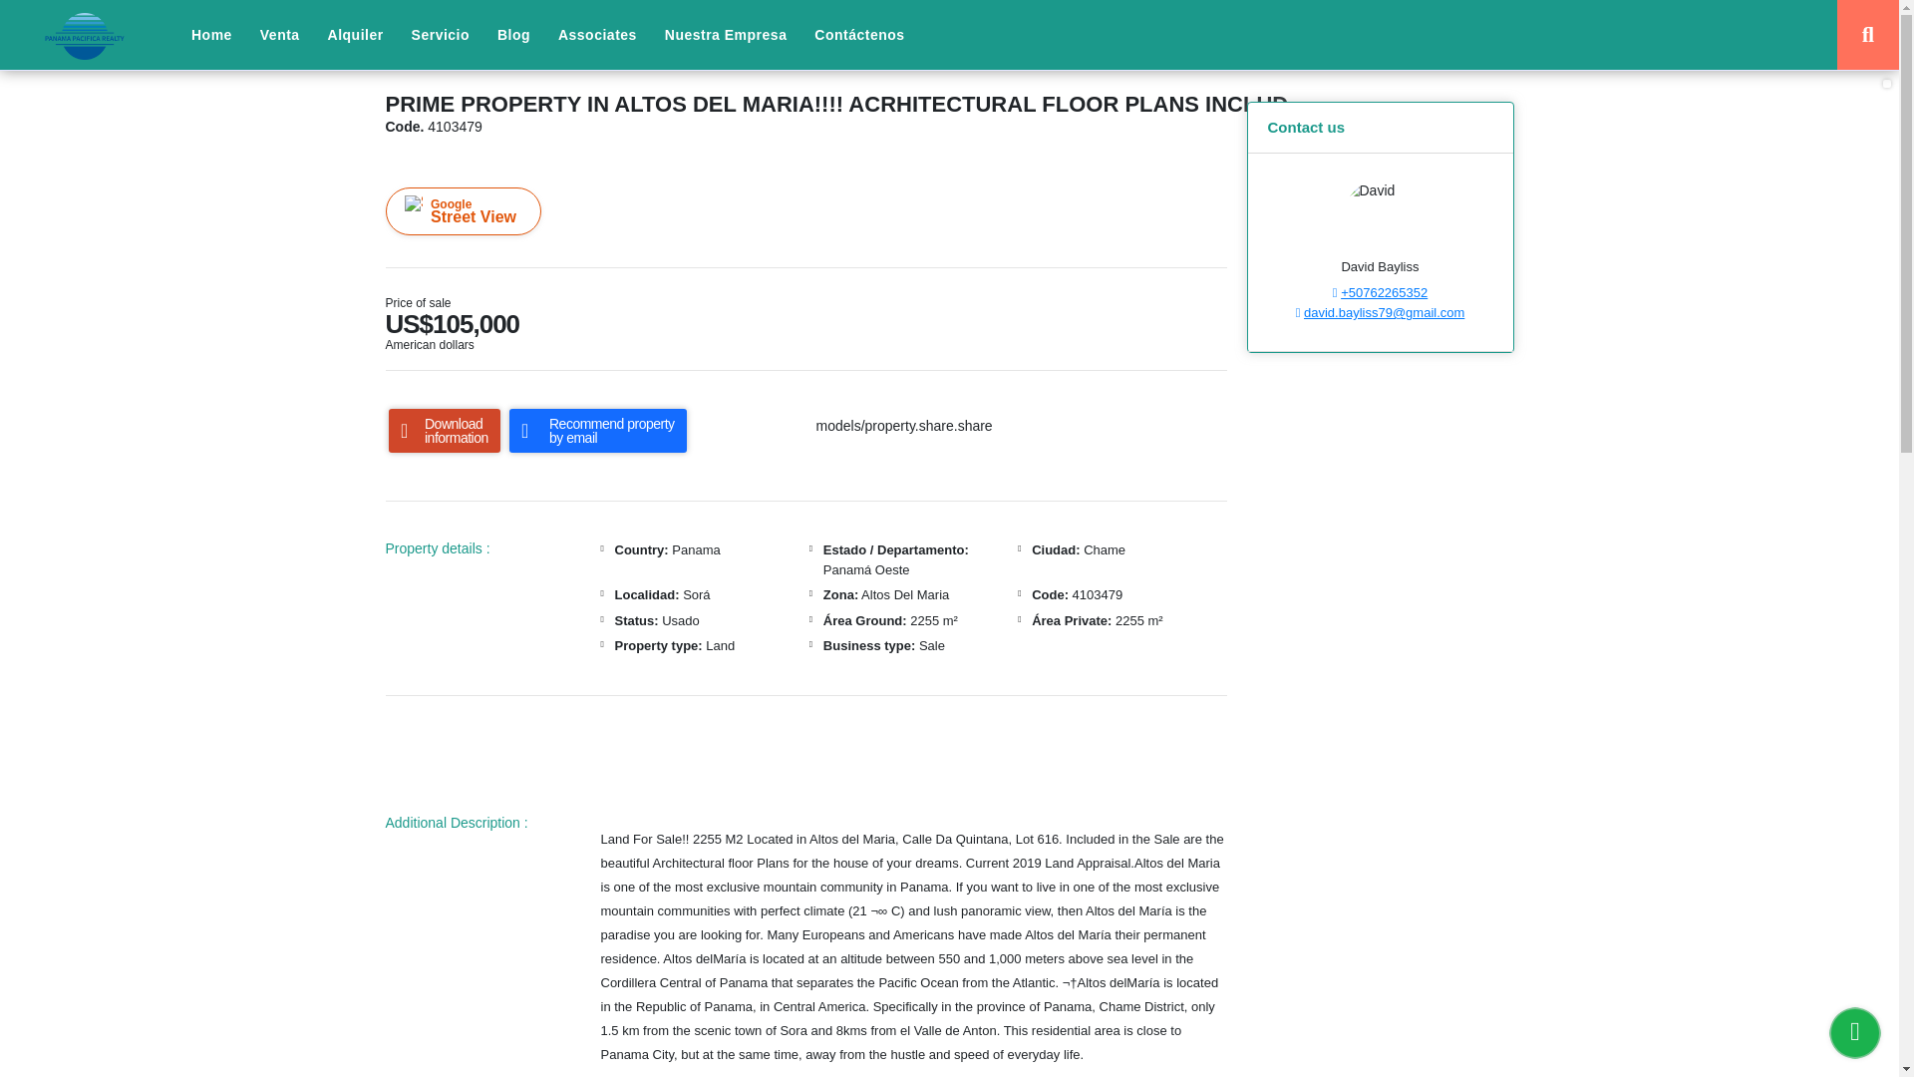  Describe the element at coordinates (355, 35) in the screenshot. I see `Alquiler` at that location.